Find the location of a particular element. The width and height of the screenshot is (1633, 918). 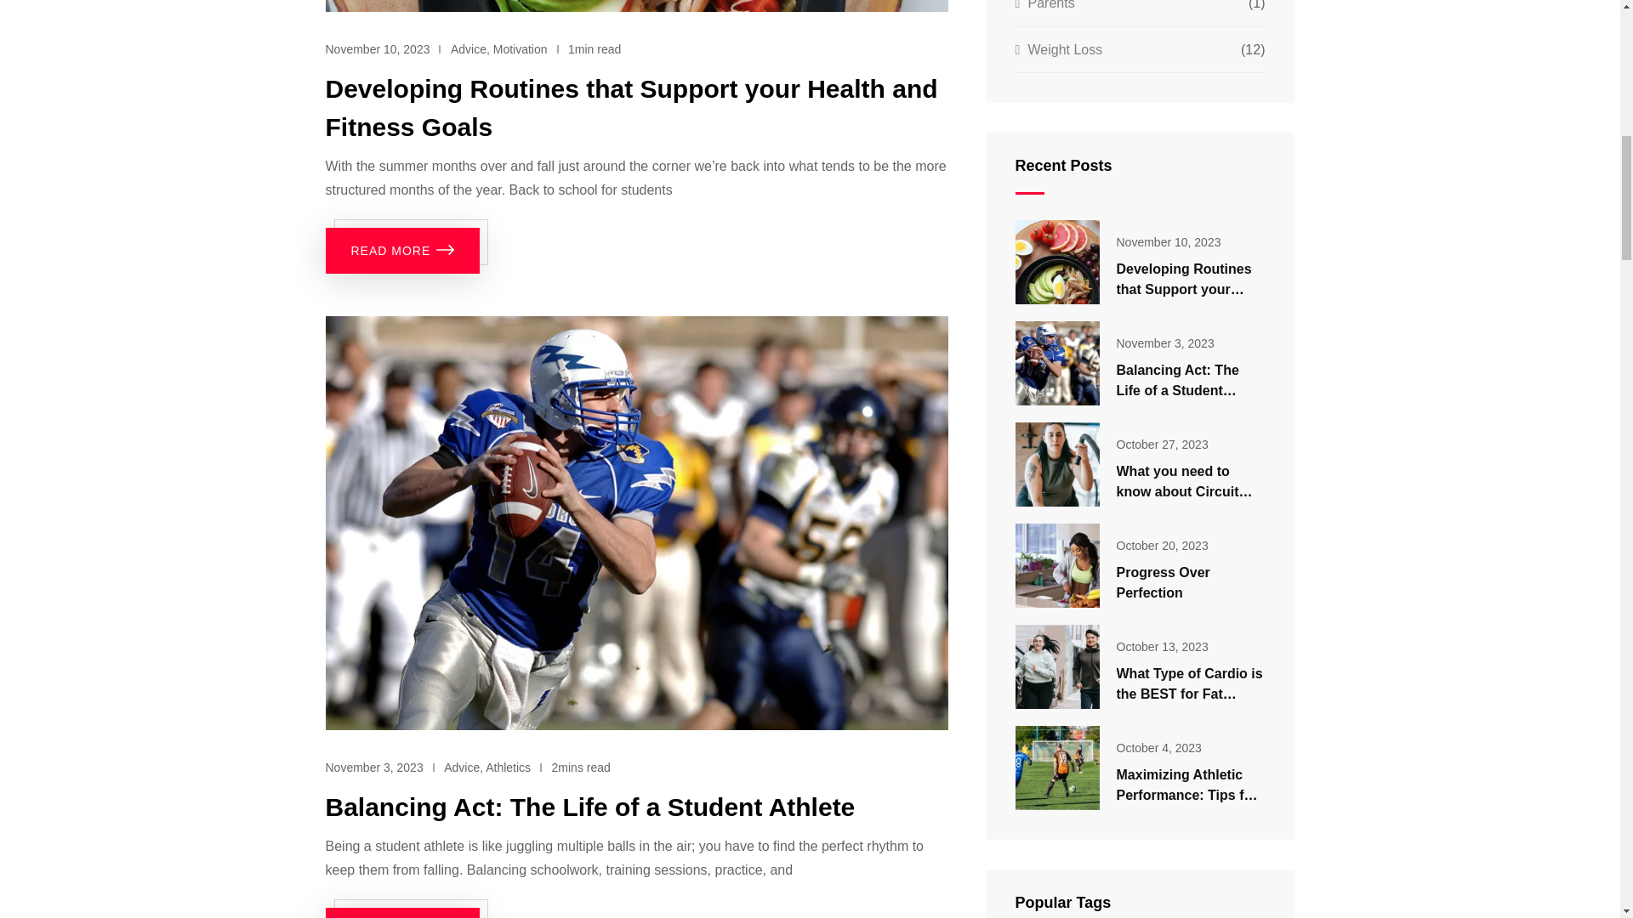

Balancing Act: The Life of a Student Athlete is located at coordinates (589, 807).